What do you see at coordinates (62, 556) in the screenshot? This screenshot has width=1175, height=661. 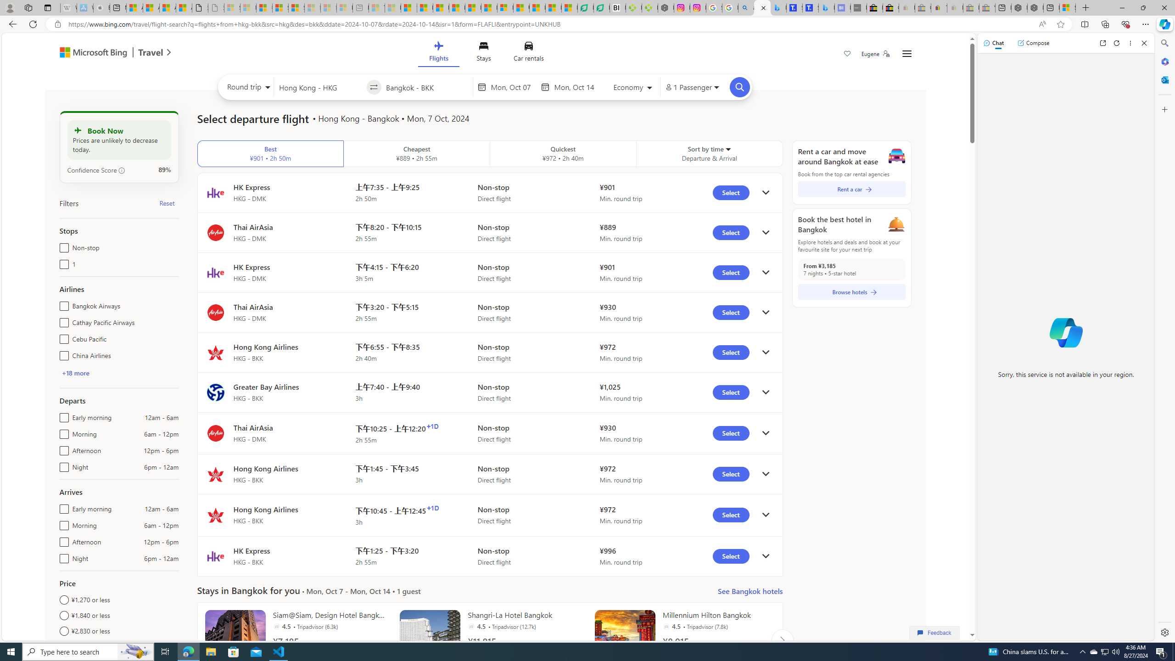 I see `Night6pm - 12am` at bounding box center [62, 556].